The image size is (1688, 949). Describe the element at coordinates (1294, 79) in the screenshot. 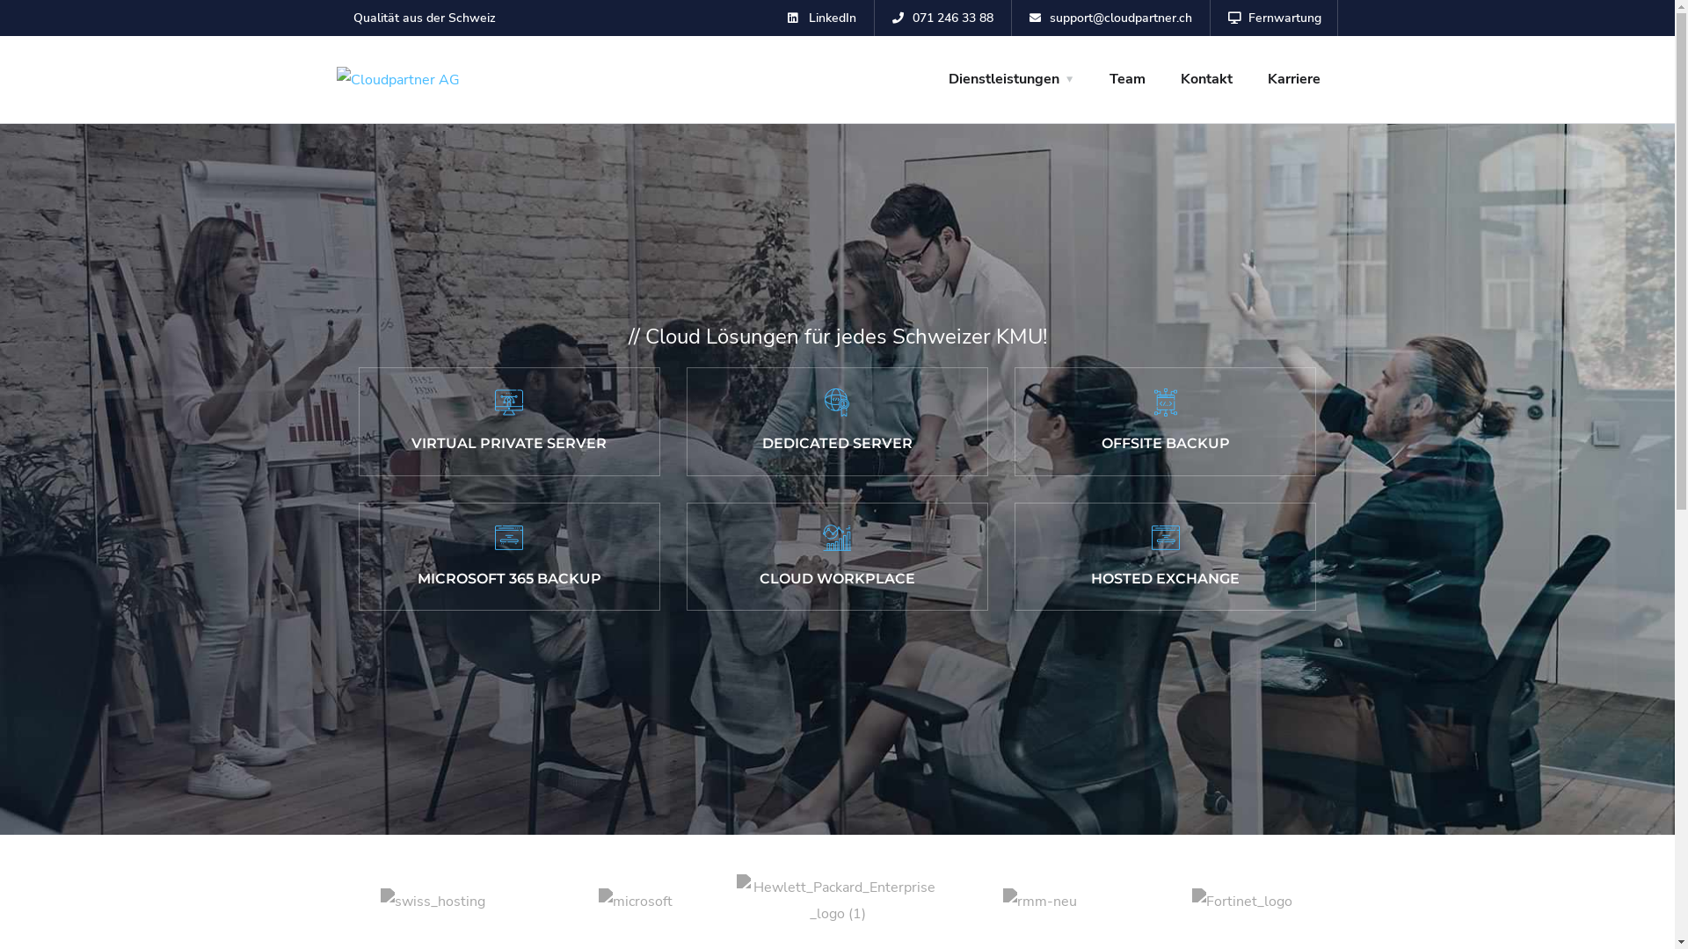

I see `Karriere` at that location.